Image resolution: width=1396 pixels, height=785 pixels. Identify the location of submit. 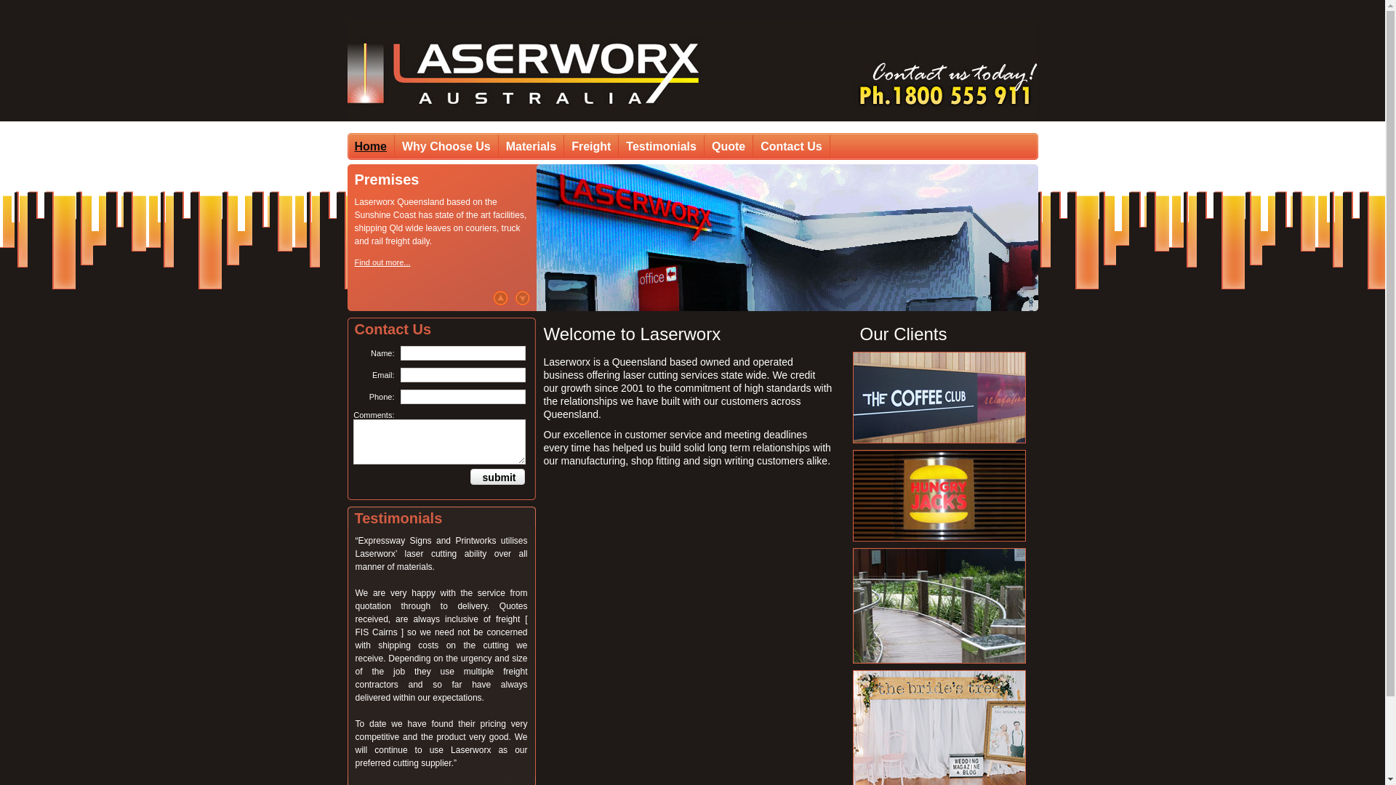
(495, 477).